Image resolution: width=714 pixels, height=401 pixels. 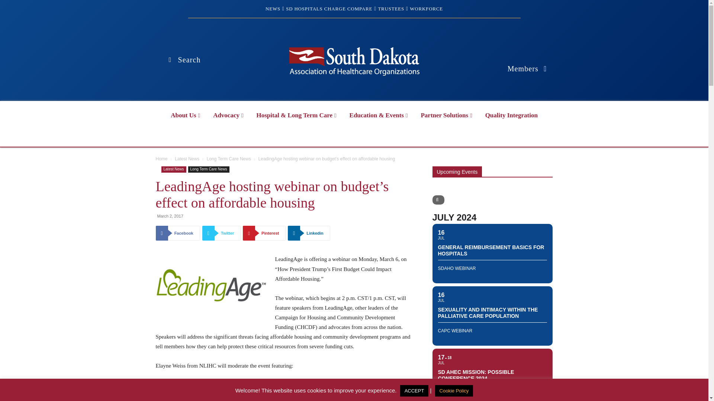 What do you see at coordinates (187, 159) in the screenshot?
I see `View all posts in Latest News` at bounding box center [187, 159].